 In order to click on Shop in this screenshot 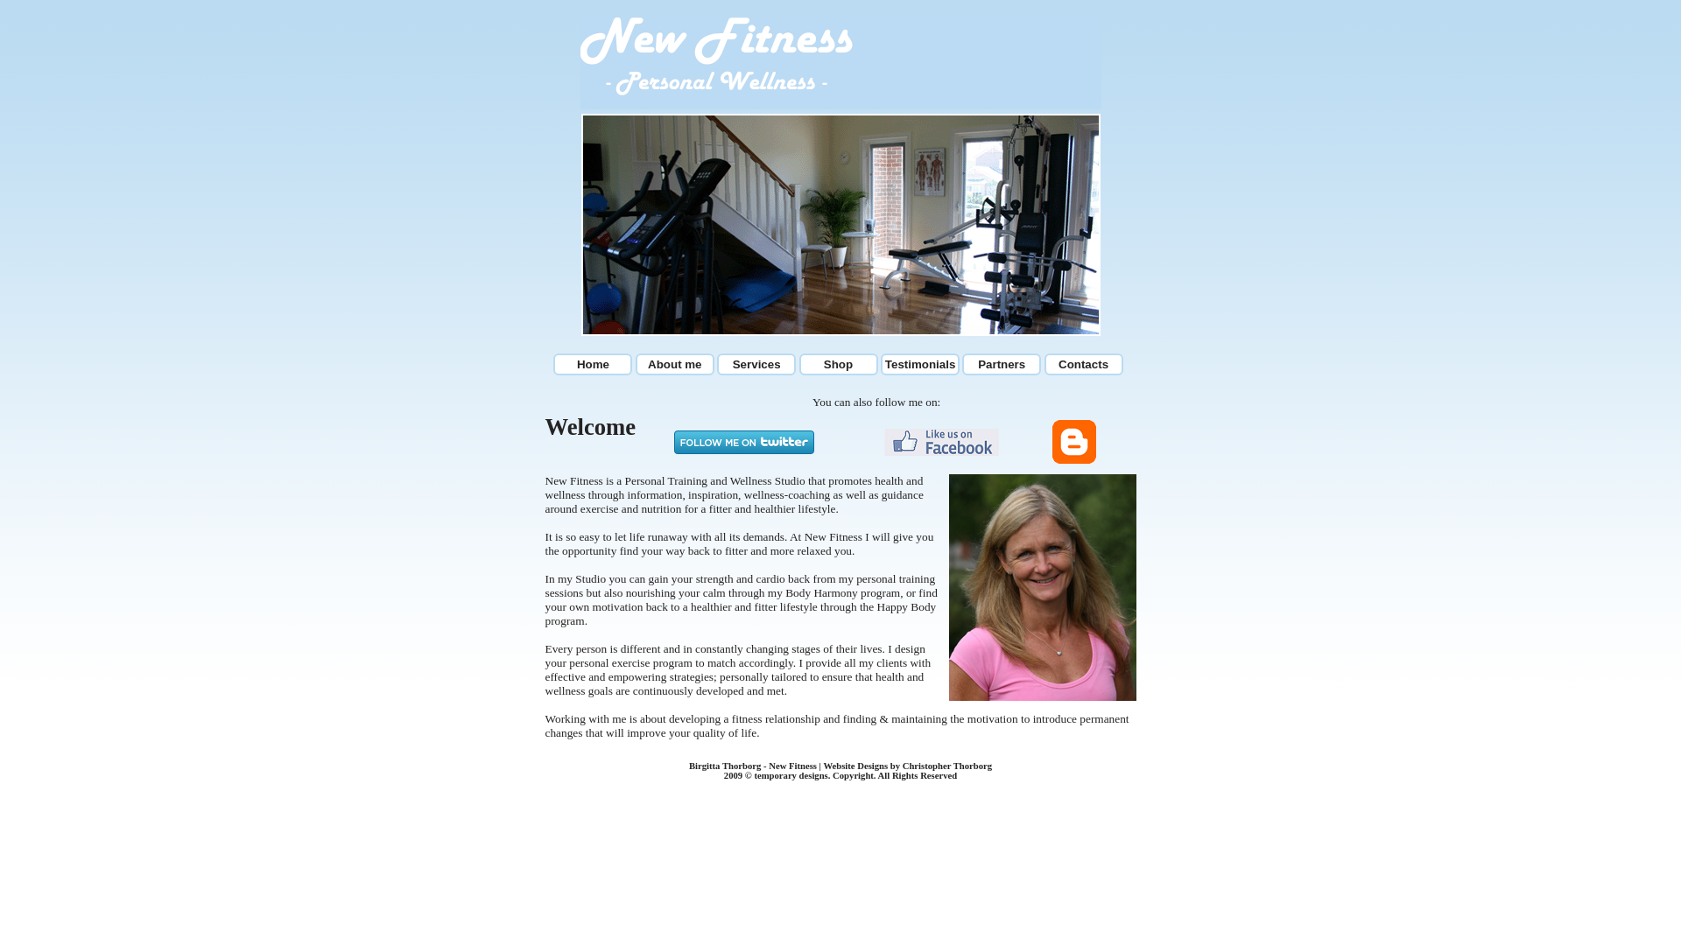, I will do `click(838, 364)`.